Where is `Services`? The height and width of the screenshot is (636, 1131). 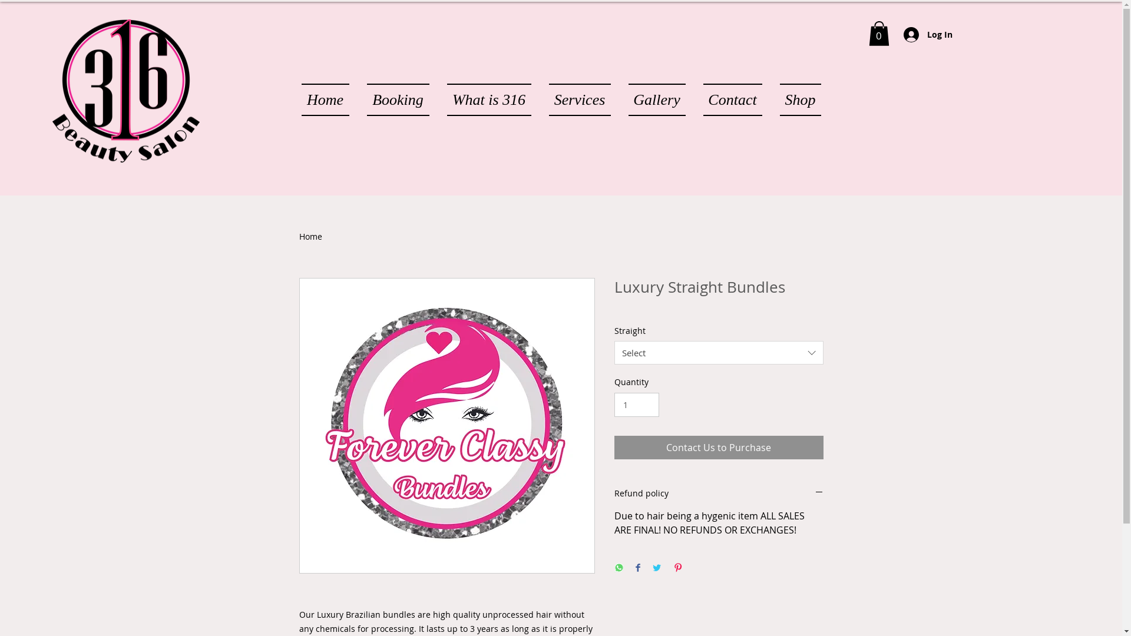
Services is located at coordinates (580, 100).